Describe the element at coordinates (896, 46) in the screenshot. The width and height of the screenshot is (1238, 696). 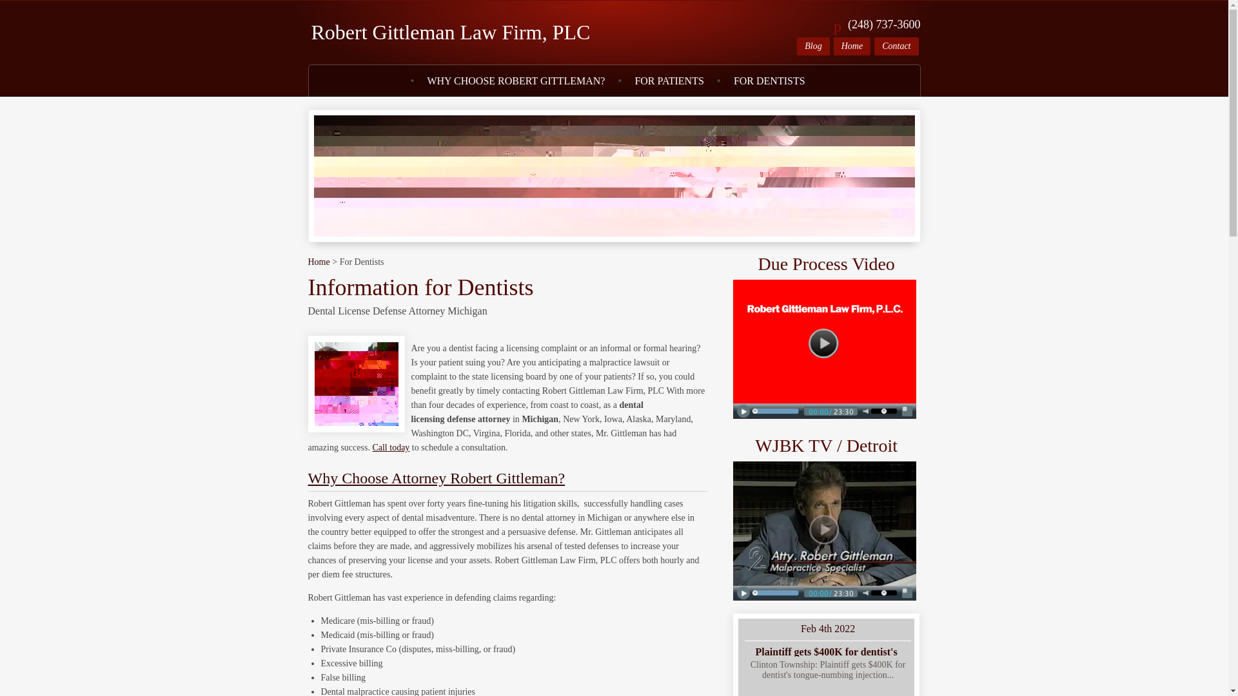
I see `Contact` at that location.